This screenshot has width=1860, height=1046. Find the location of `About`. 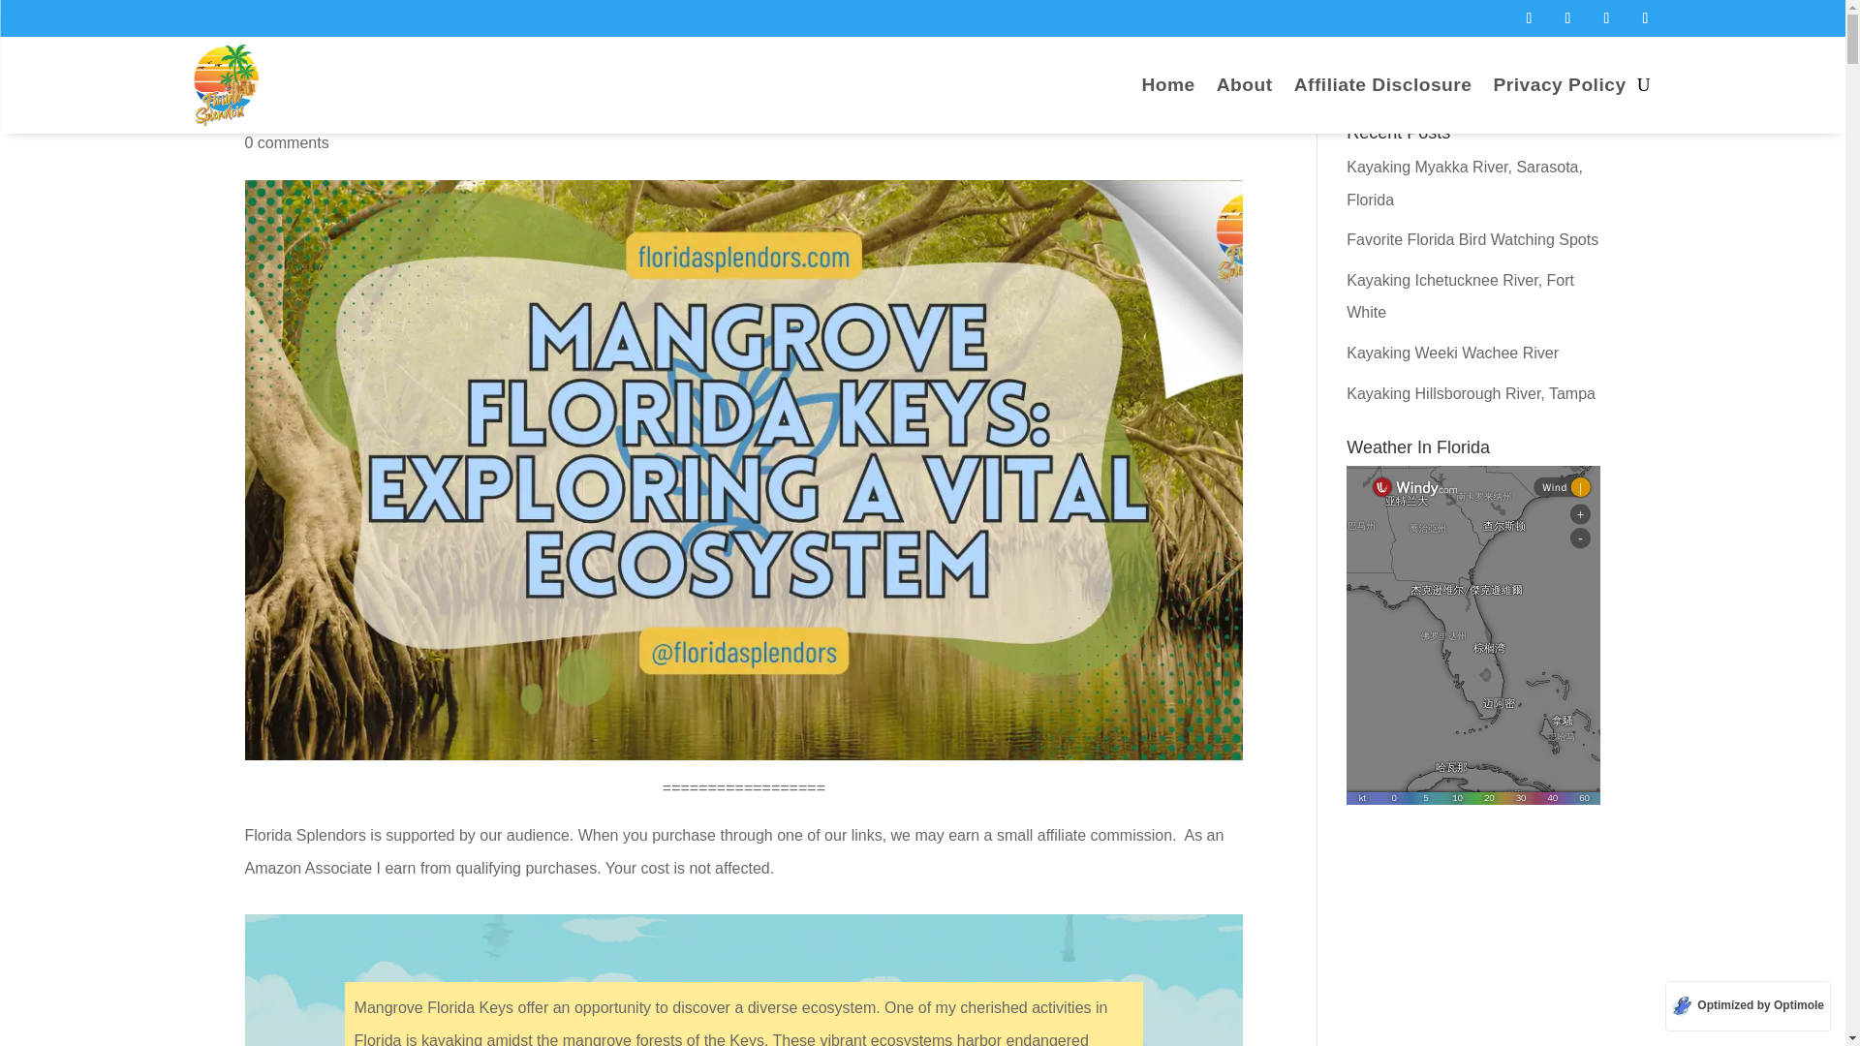

About is located at coordinates (1244, 89).